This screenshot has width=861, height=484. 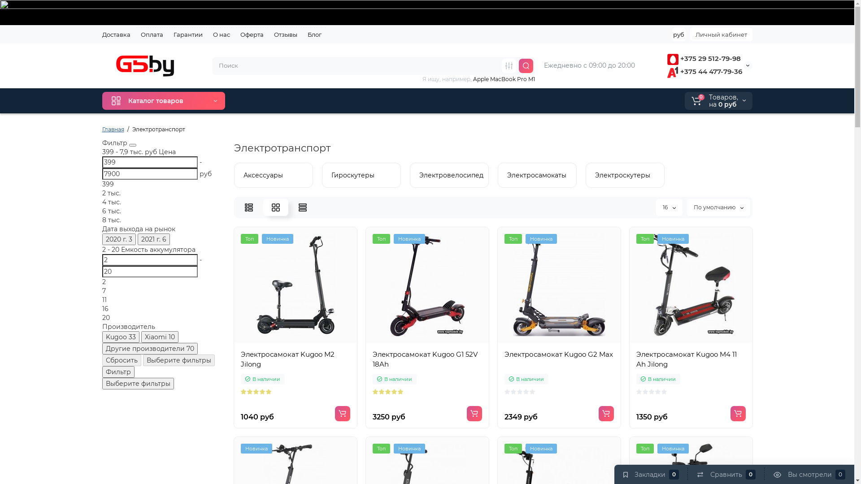 What do you see at coordinates (504, 79) in the screenshot?
I see `Apple MacBook Pro M1` at bounding box center [504, 79].